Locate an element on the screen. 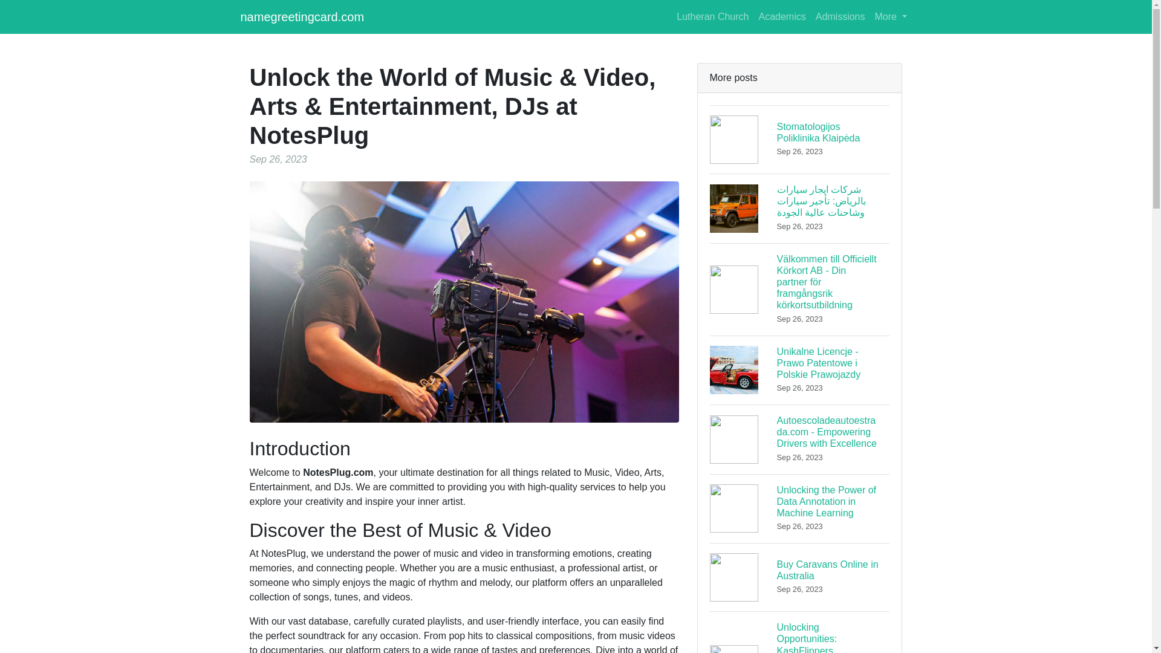  Academics is located at coordinates (782, 16).